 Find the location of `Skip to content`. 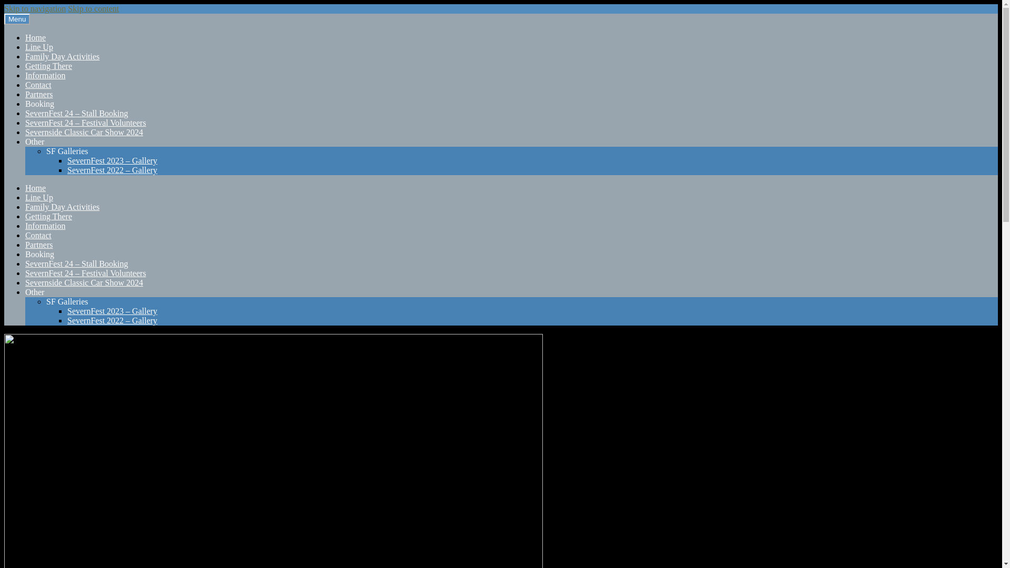

Skip to content is located at coordinates (93, 8).